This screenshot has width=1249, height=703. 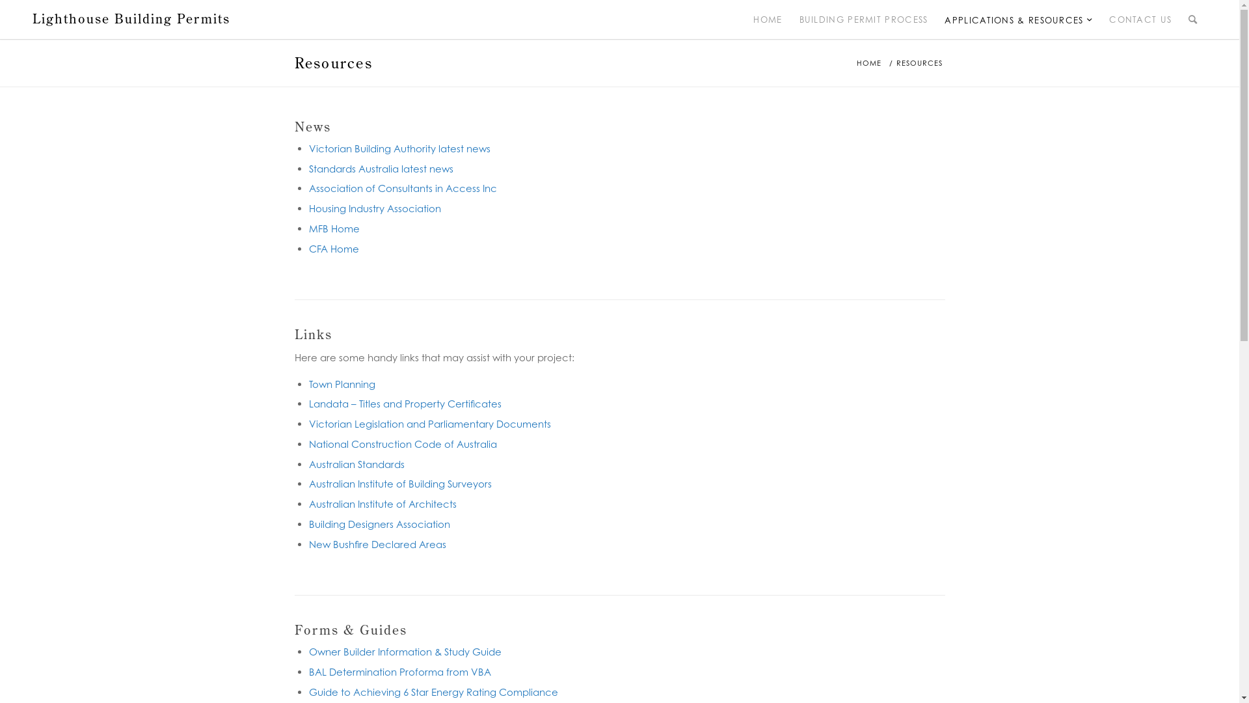 I want to click on CFA Home, so click(x=333, y=249).